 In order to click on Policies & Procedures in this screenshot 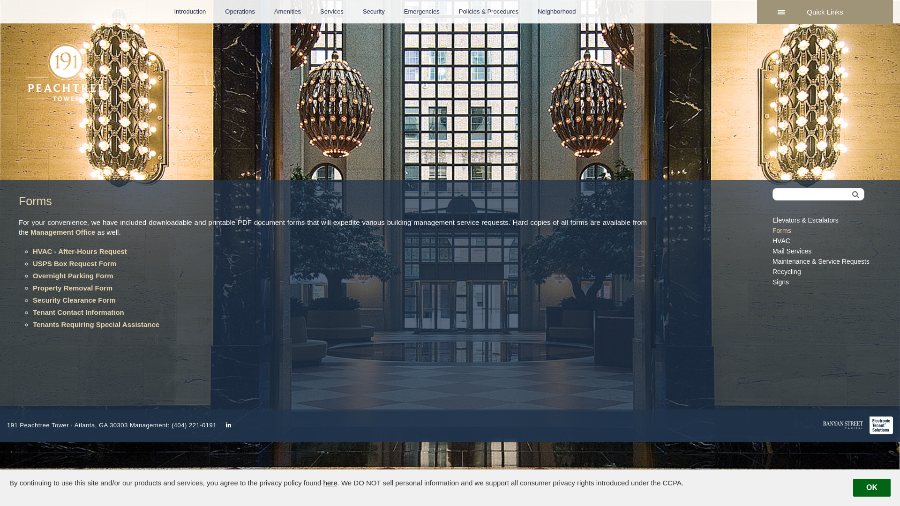, I will do `click(488, 12)`.